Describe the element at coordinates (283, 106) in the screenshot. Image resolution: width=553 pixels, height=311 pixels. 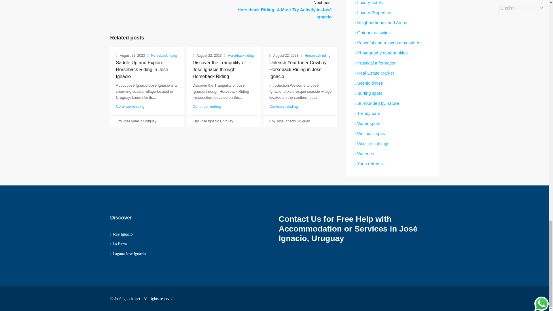
I see `Continue reading` at that location.